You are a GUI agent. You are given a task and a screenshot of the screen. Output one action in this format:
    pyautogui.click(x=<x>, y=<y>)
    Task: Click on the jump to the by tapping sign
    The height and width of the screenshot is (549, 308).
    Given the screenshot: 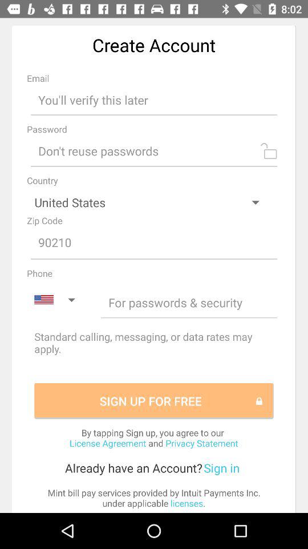 What is the action you would take?
    pyautogui.click(x=153, y=437)
    